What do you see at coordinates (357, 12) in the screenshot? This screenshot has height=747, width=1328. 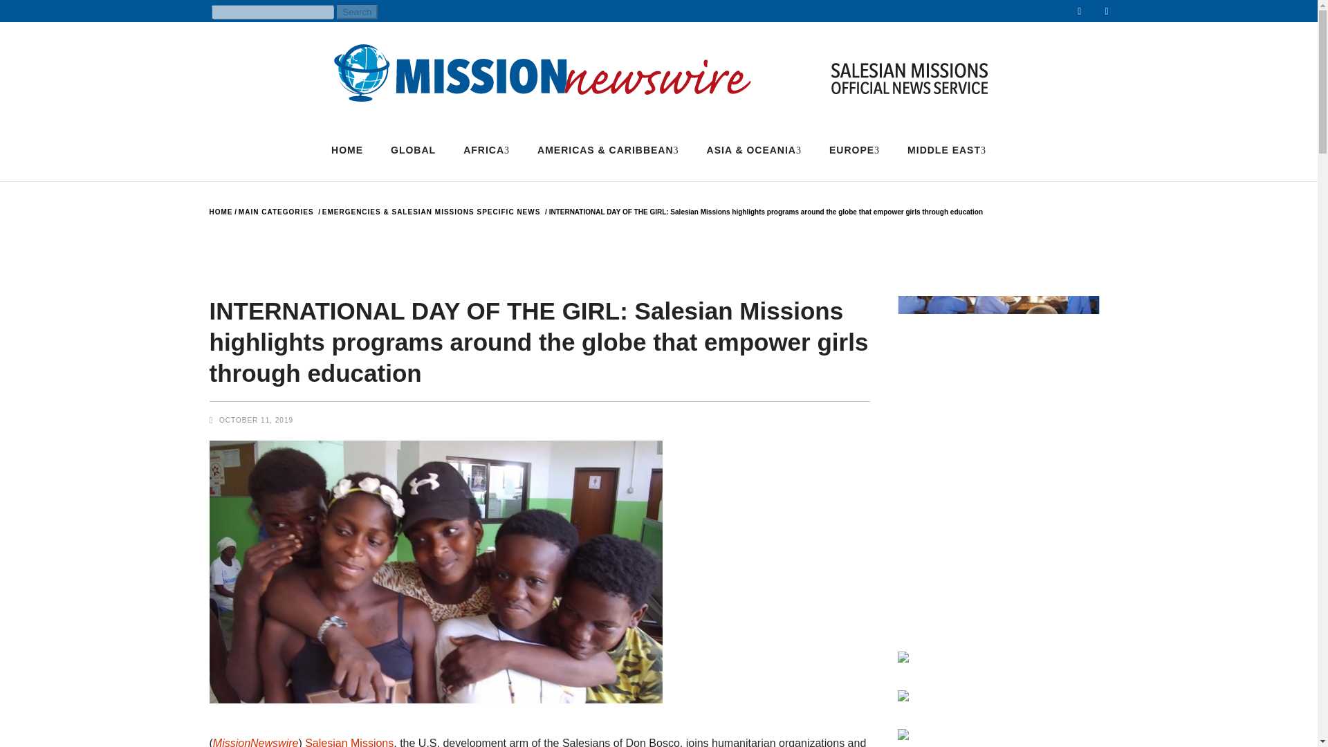 I see `Search` at bounding box center [357, 12].